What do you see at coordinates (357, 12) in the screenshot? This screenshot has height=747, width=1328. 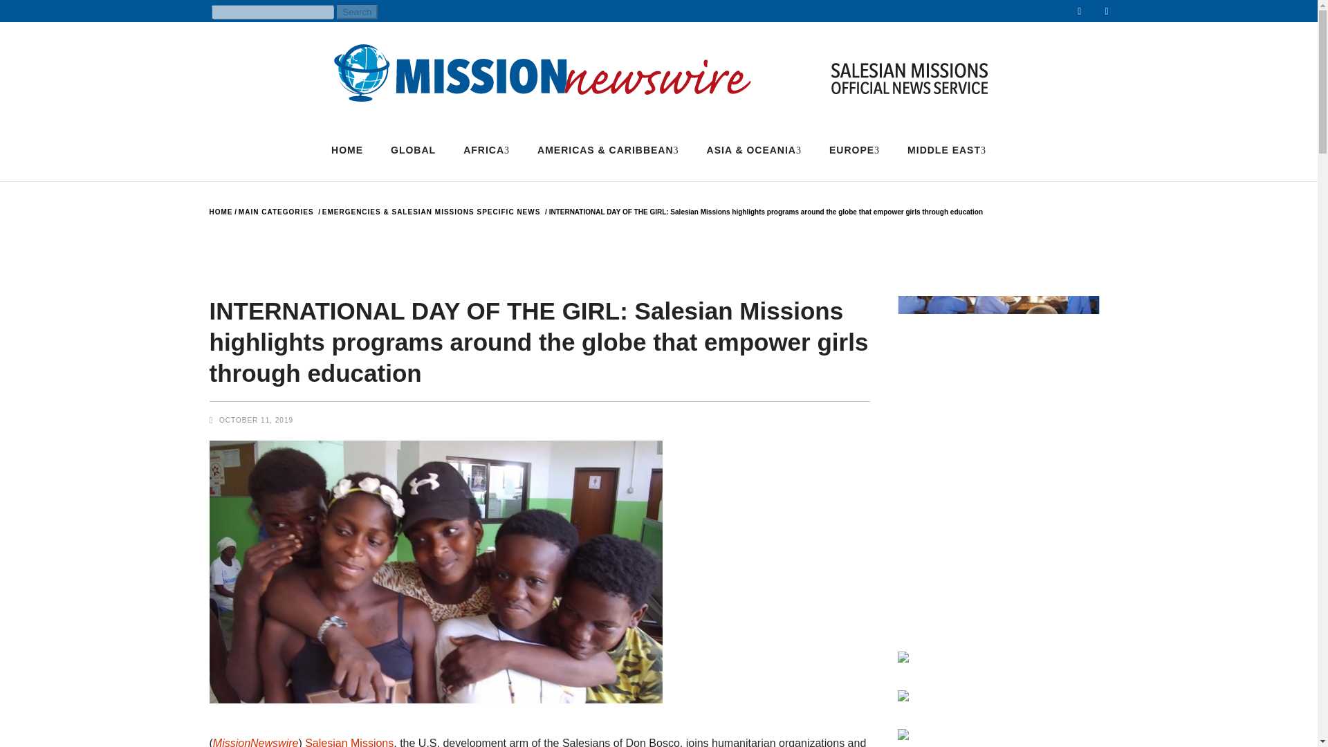 I see `Search` at bounding box center [357, 12].